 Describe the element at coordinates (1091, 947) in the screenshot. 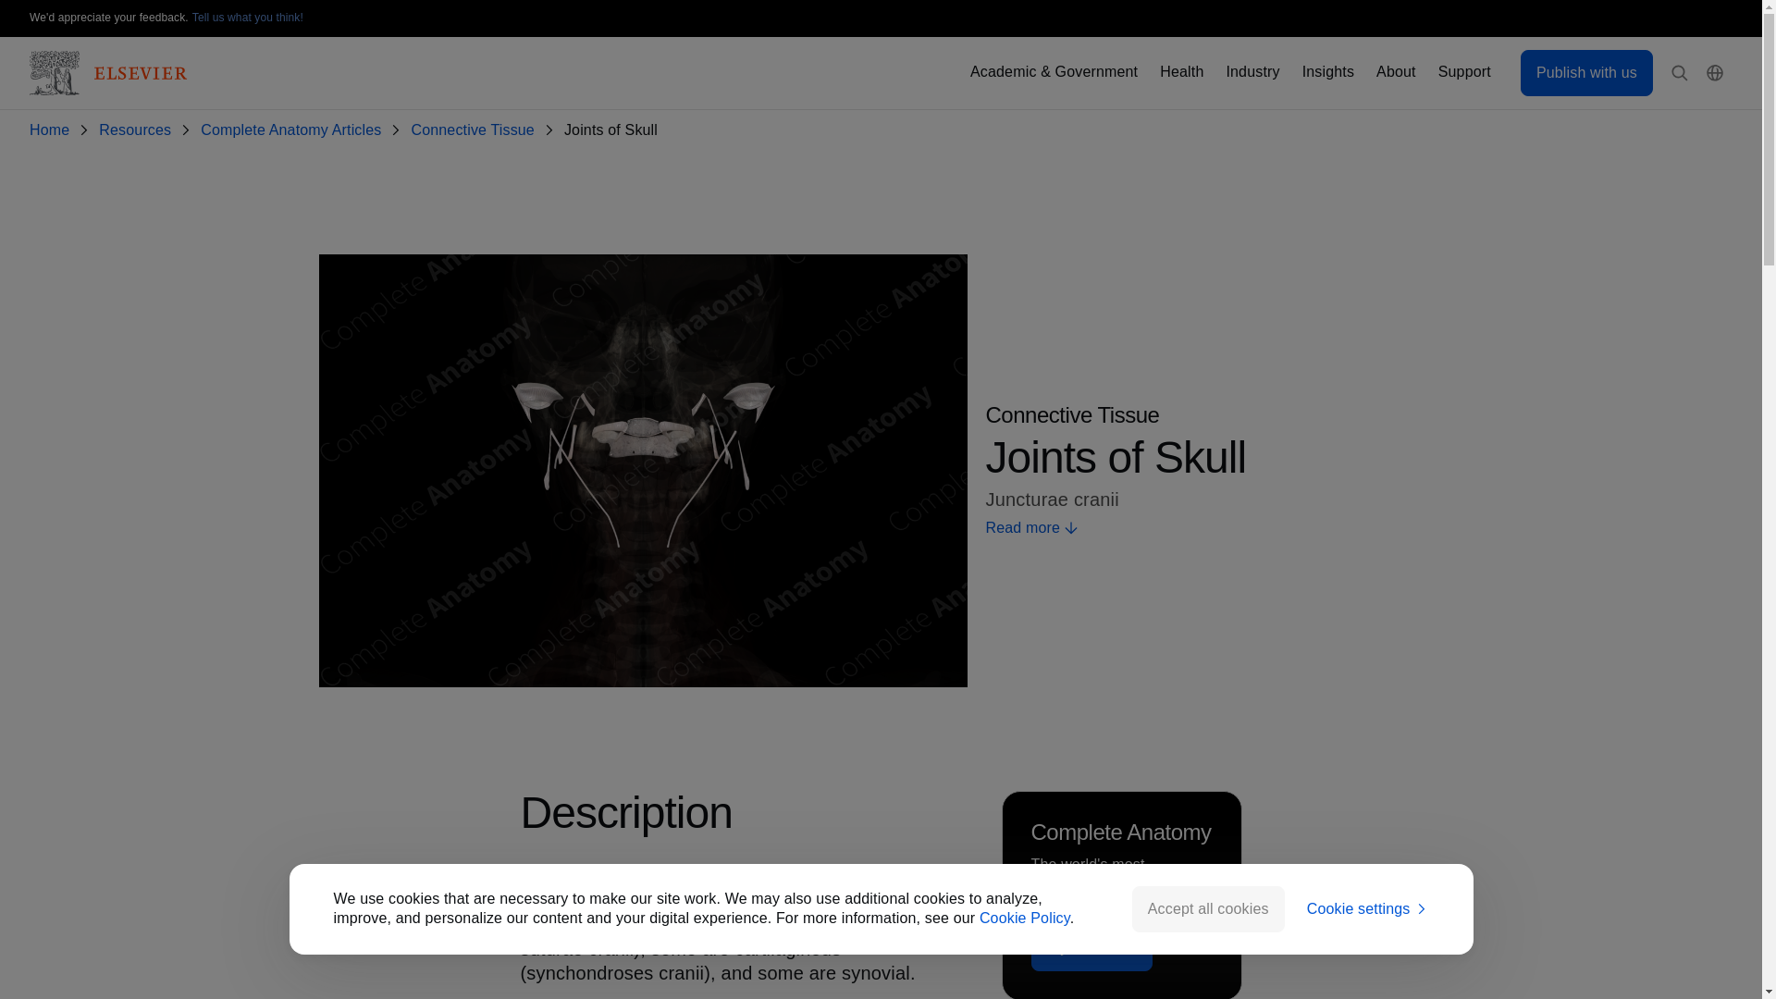

I see `Try it for Free` at that location.